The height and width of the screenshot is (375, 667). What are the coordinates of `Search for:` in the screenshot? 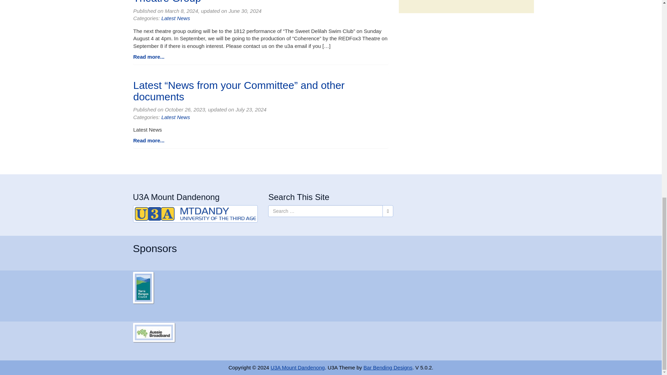 It's located at (325, 211).